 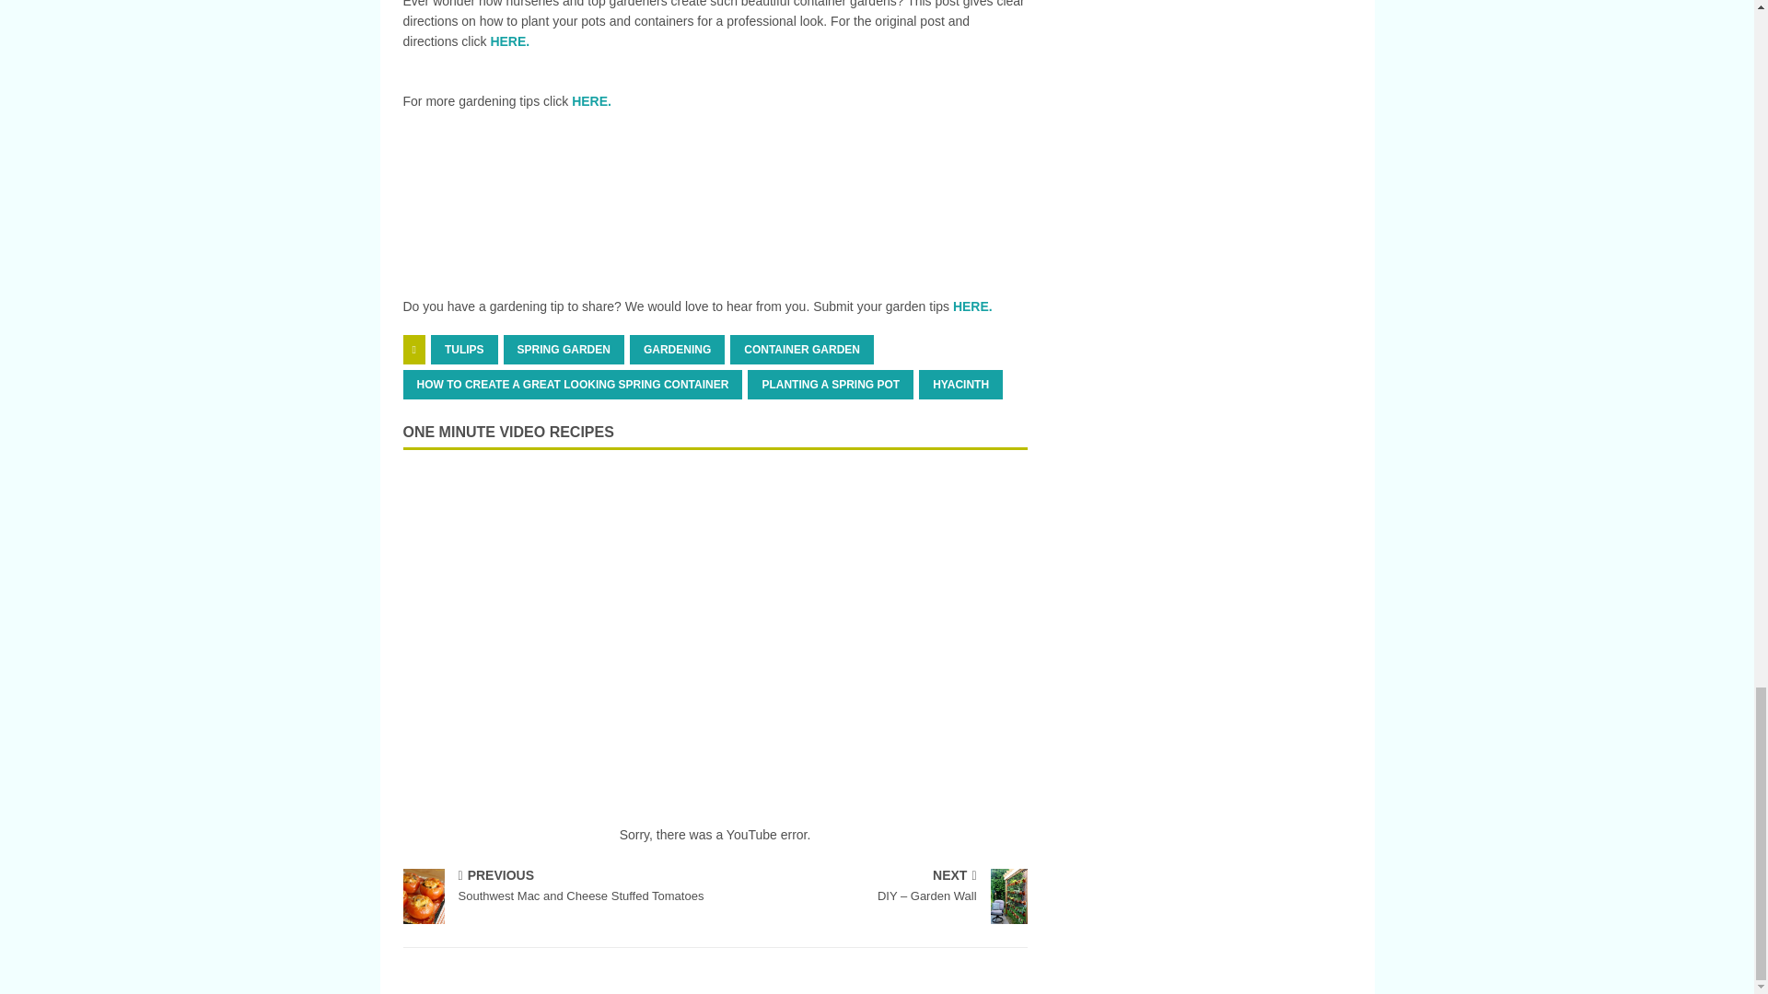 I want to click on HERE., so click(x=591, y=100).